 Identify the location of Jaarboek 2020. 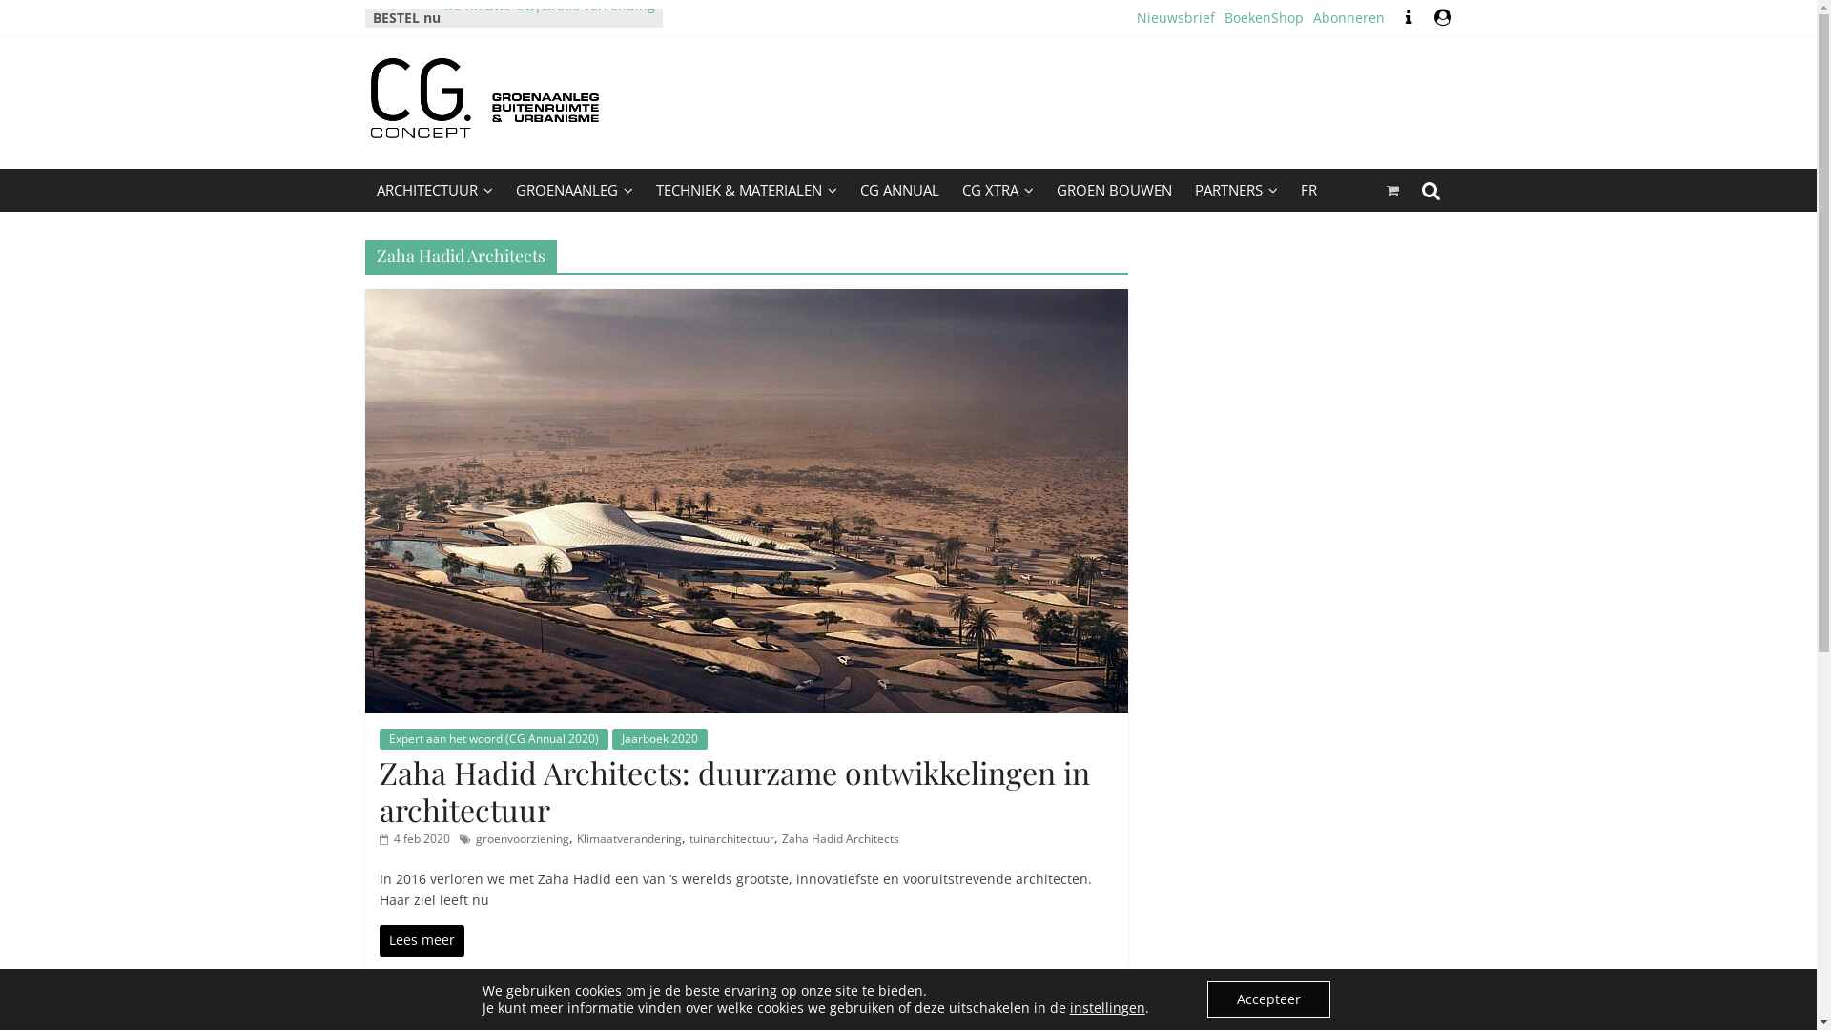
(660, 739).